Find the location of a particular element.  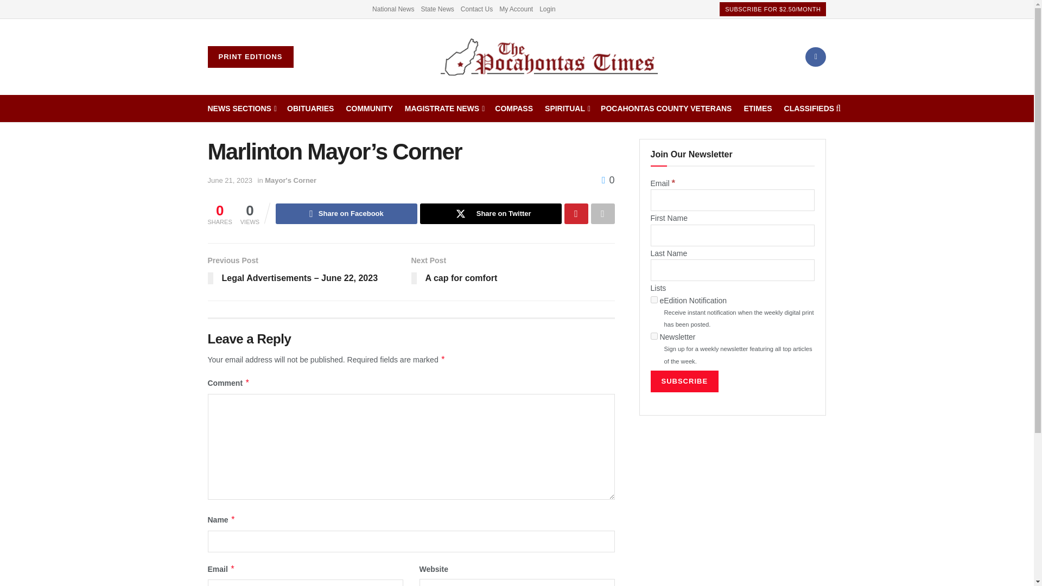

CLASSIFIEDS is located at coordinates (809, 108).